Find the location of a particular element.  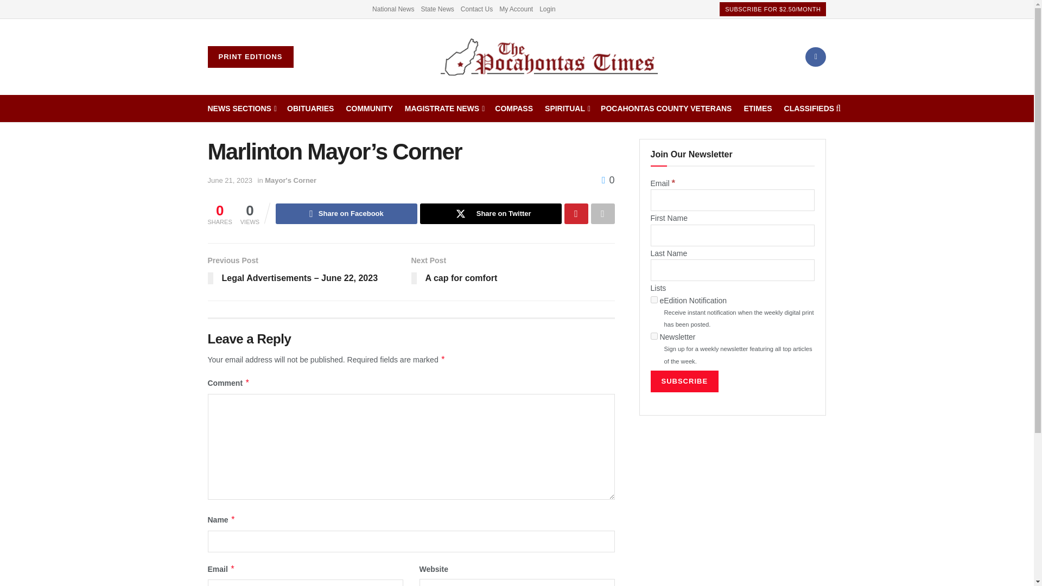

CLASSIFIEDS is located at coordinates (809, 108).